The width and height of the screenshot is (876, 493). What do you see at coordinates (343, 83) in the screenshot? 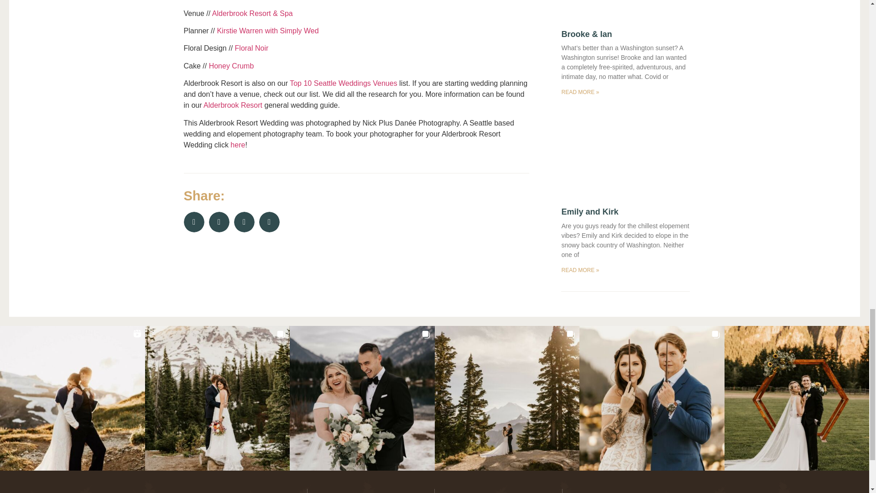
I see `Top 10 Seattle Weddings Venues` at bounding box center [343, 83].